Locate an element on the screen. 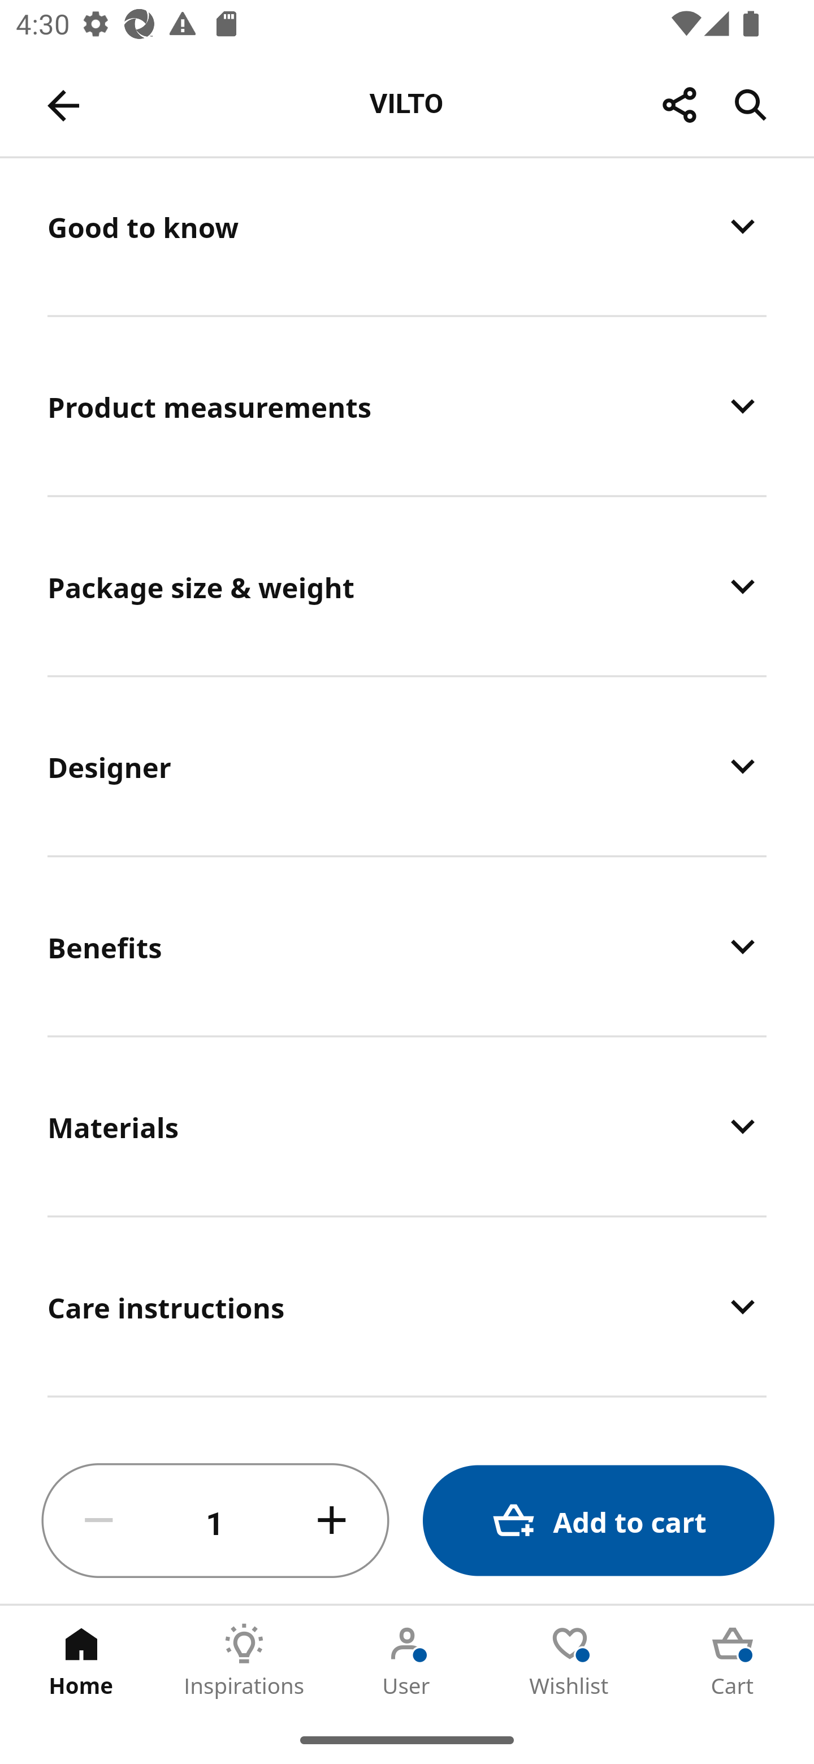 This screenshot has height=1764, width=814. Cart
Tab 5 of 5 is located at coordinates (733, 1661).